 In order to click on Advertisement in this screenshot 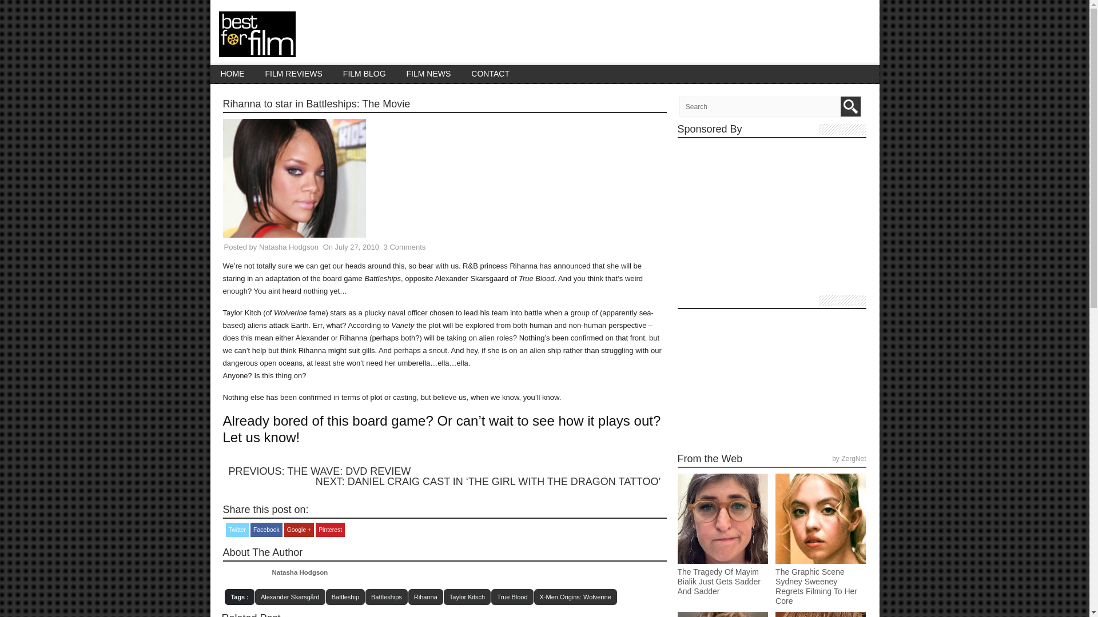, I will do `click(771, 218)`.